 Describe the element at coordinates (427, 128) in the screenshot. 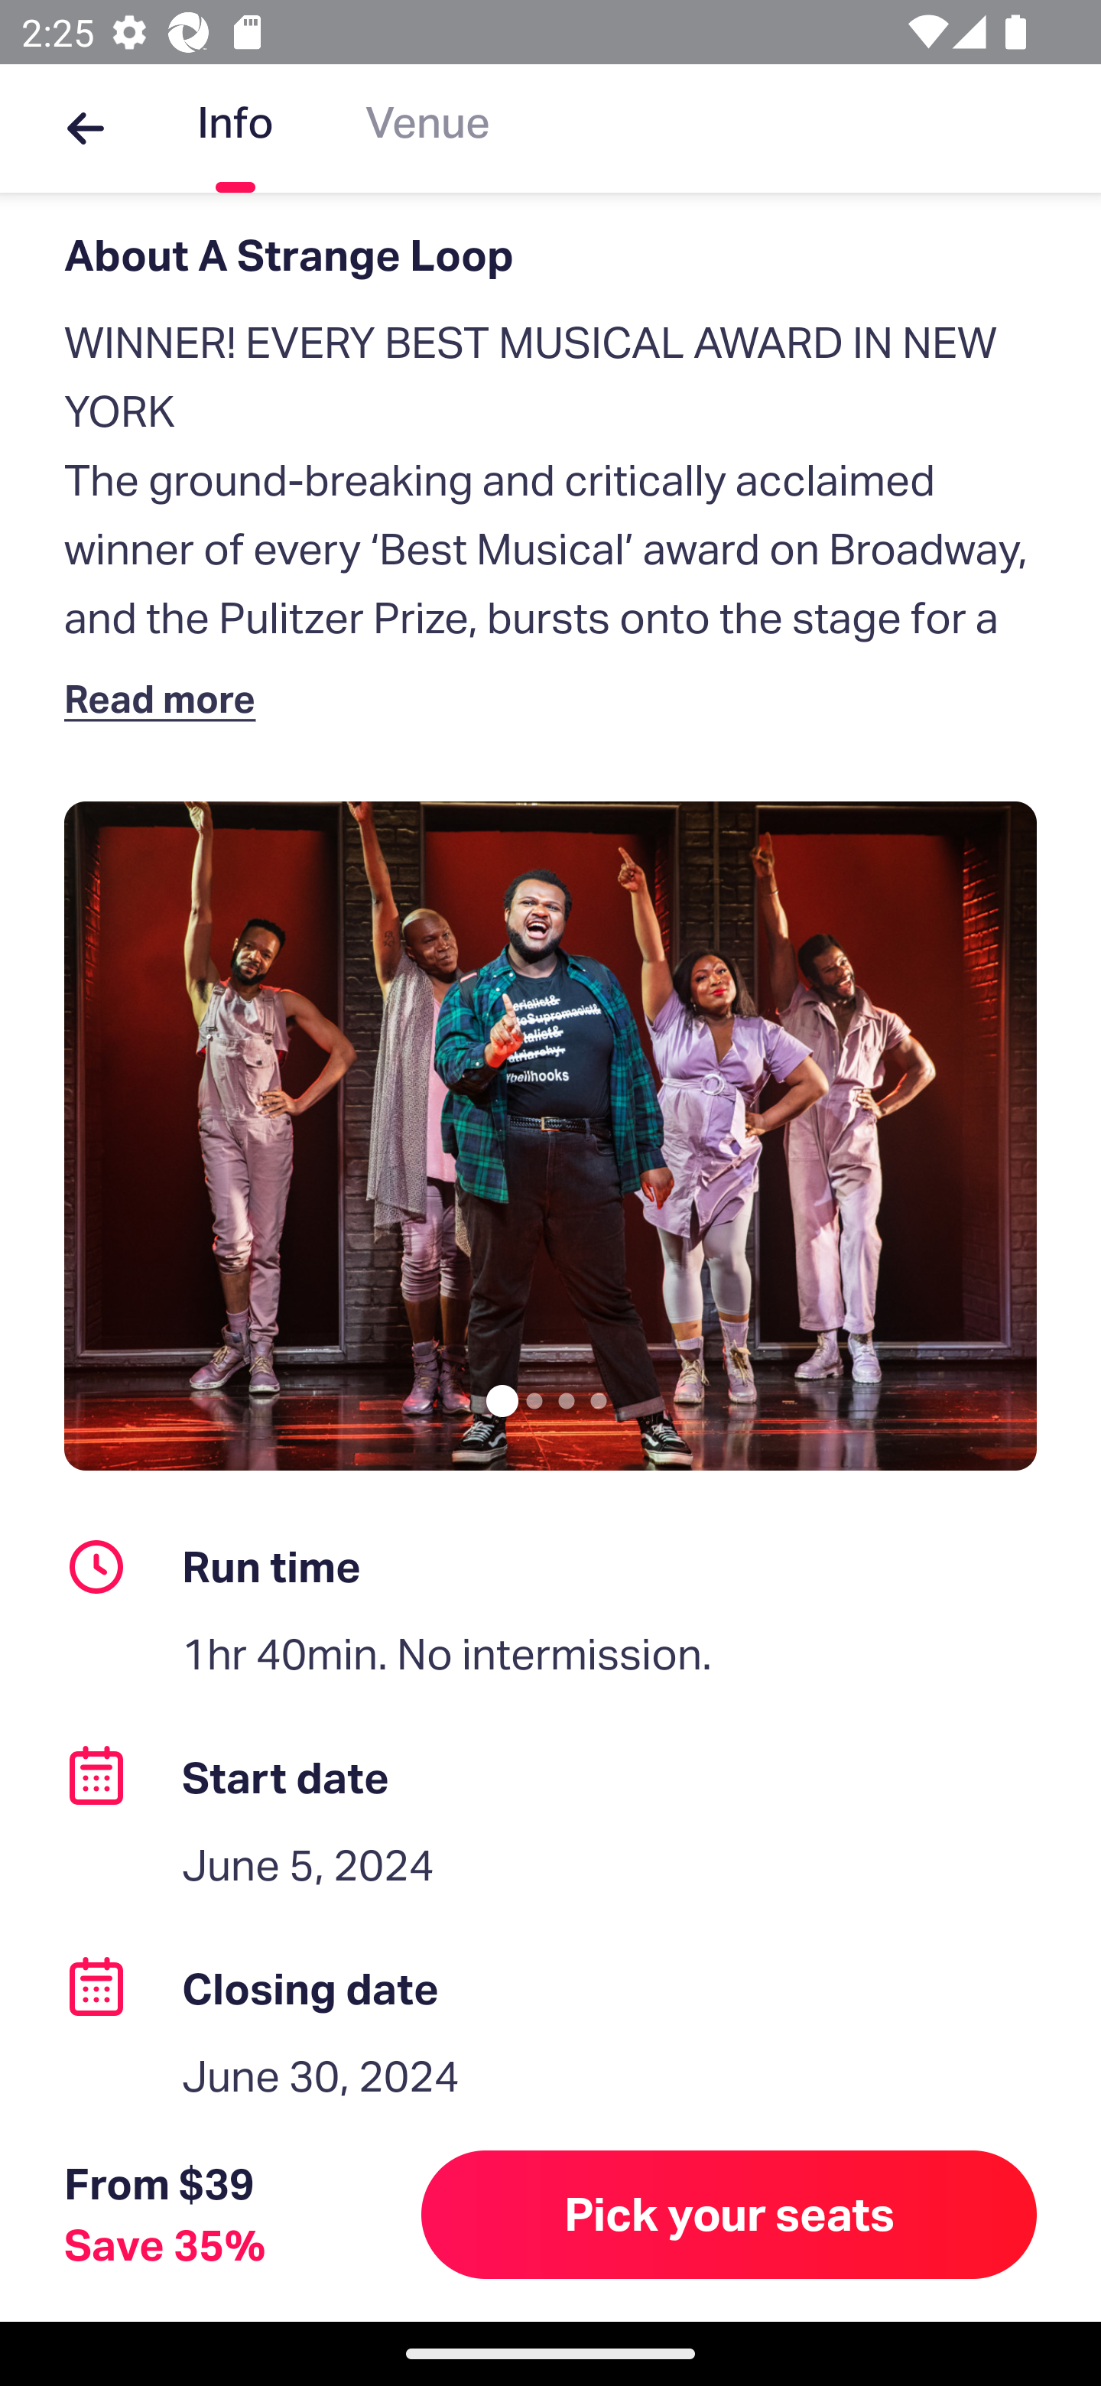

I see `Venue` at that location.